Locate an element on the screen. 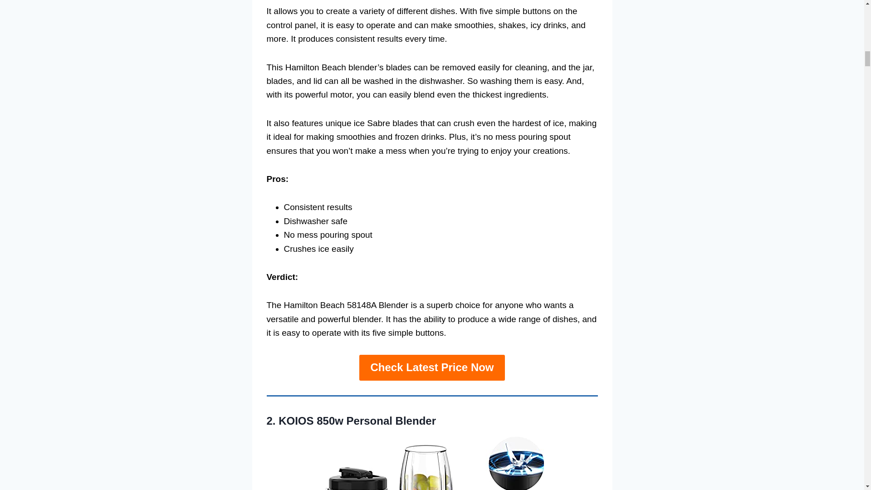 This screenshot has width=871, height=490. Check Latest Price Now is located at coordinates (431, 367).